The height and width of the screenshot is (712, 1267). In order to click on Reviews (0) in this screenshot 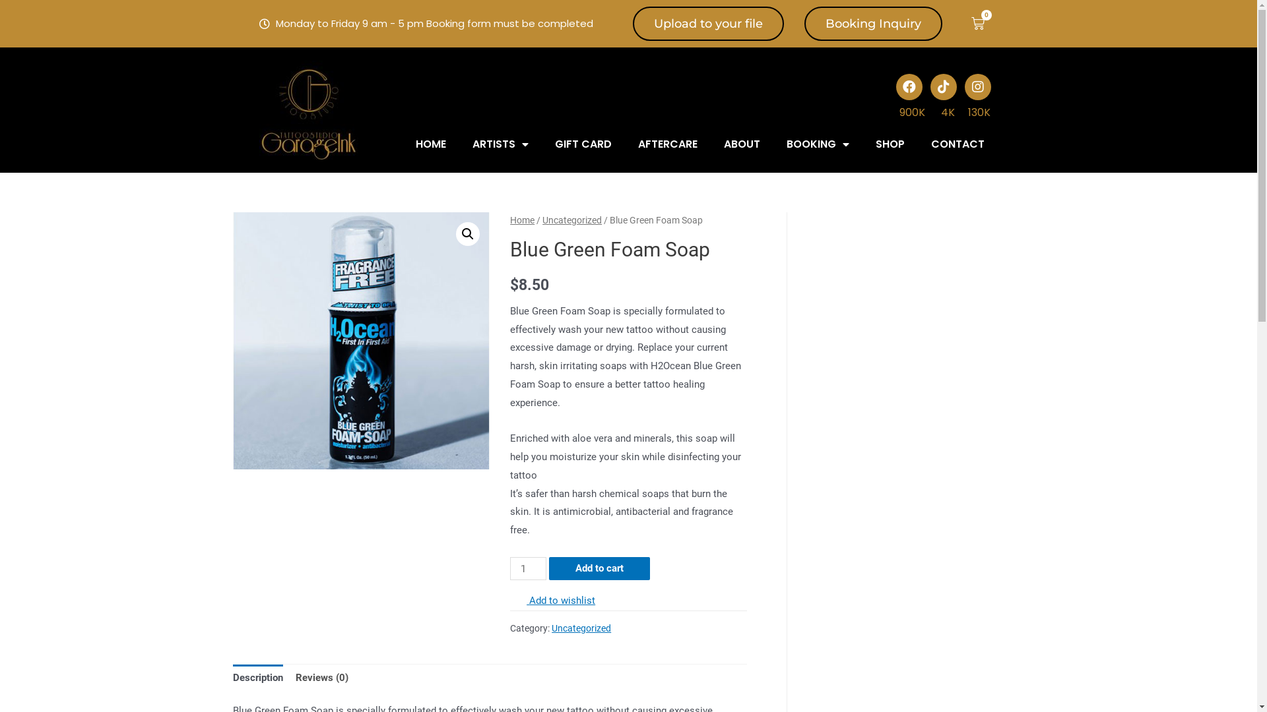, I will do `click(322, 679)`.